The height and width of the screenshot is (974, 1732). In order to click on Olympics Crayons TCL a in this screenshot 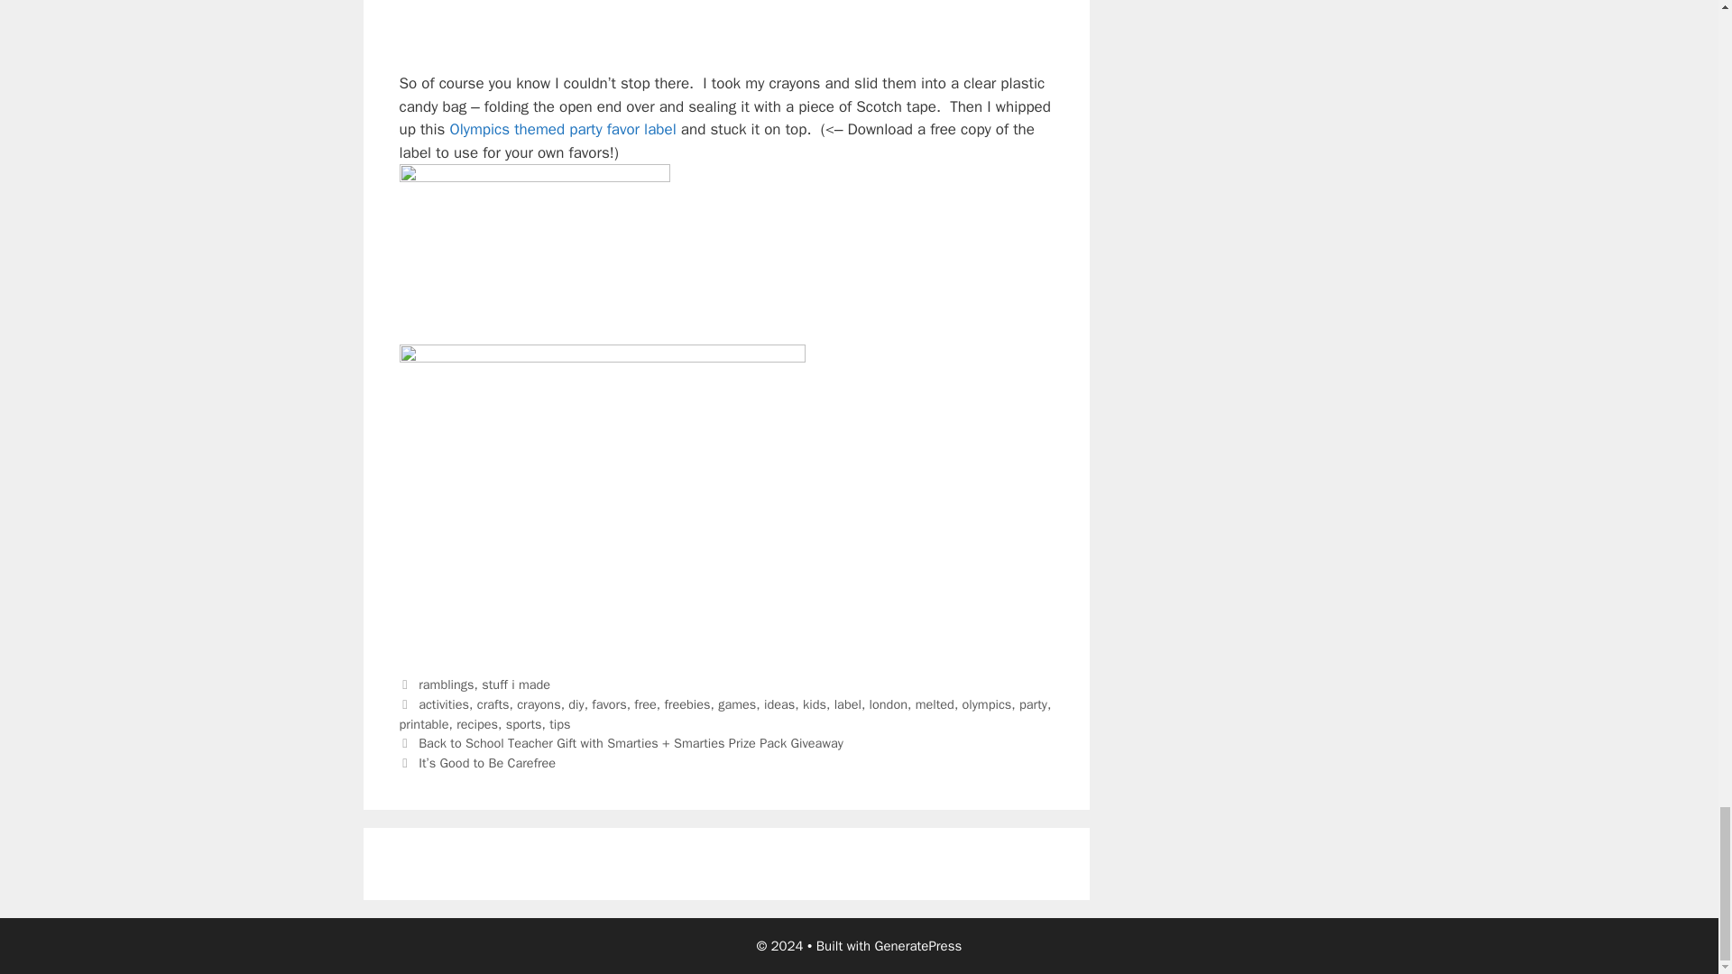, I will do `click(601, 25)`.